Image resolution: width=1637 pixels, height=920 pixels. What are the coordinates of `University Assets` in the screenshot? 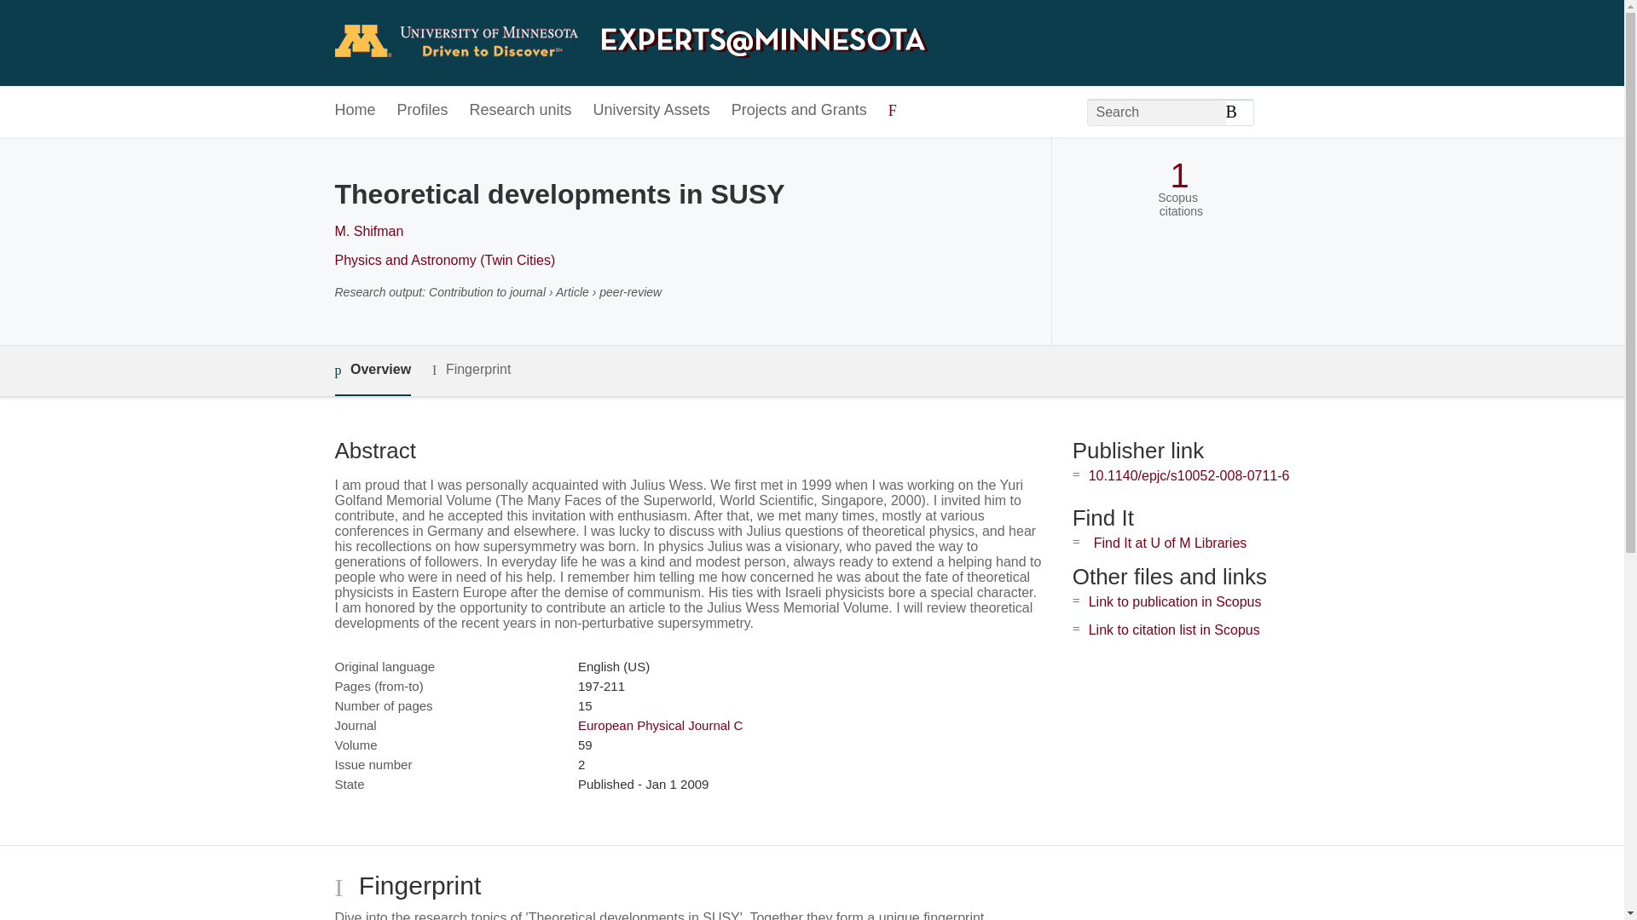 It's located at (651, 111).